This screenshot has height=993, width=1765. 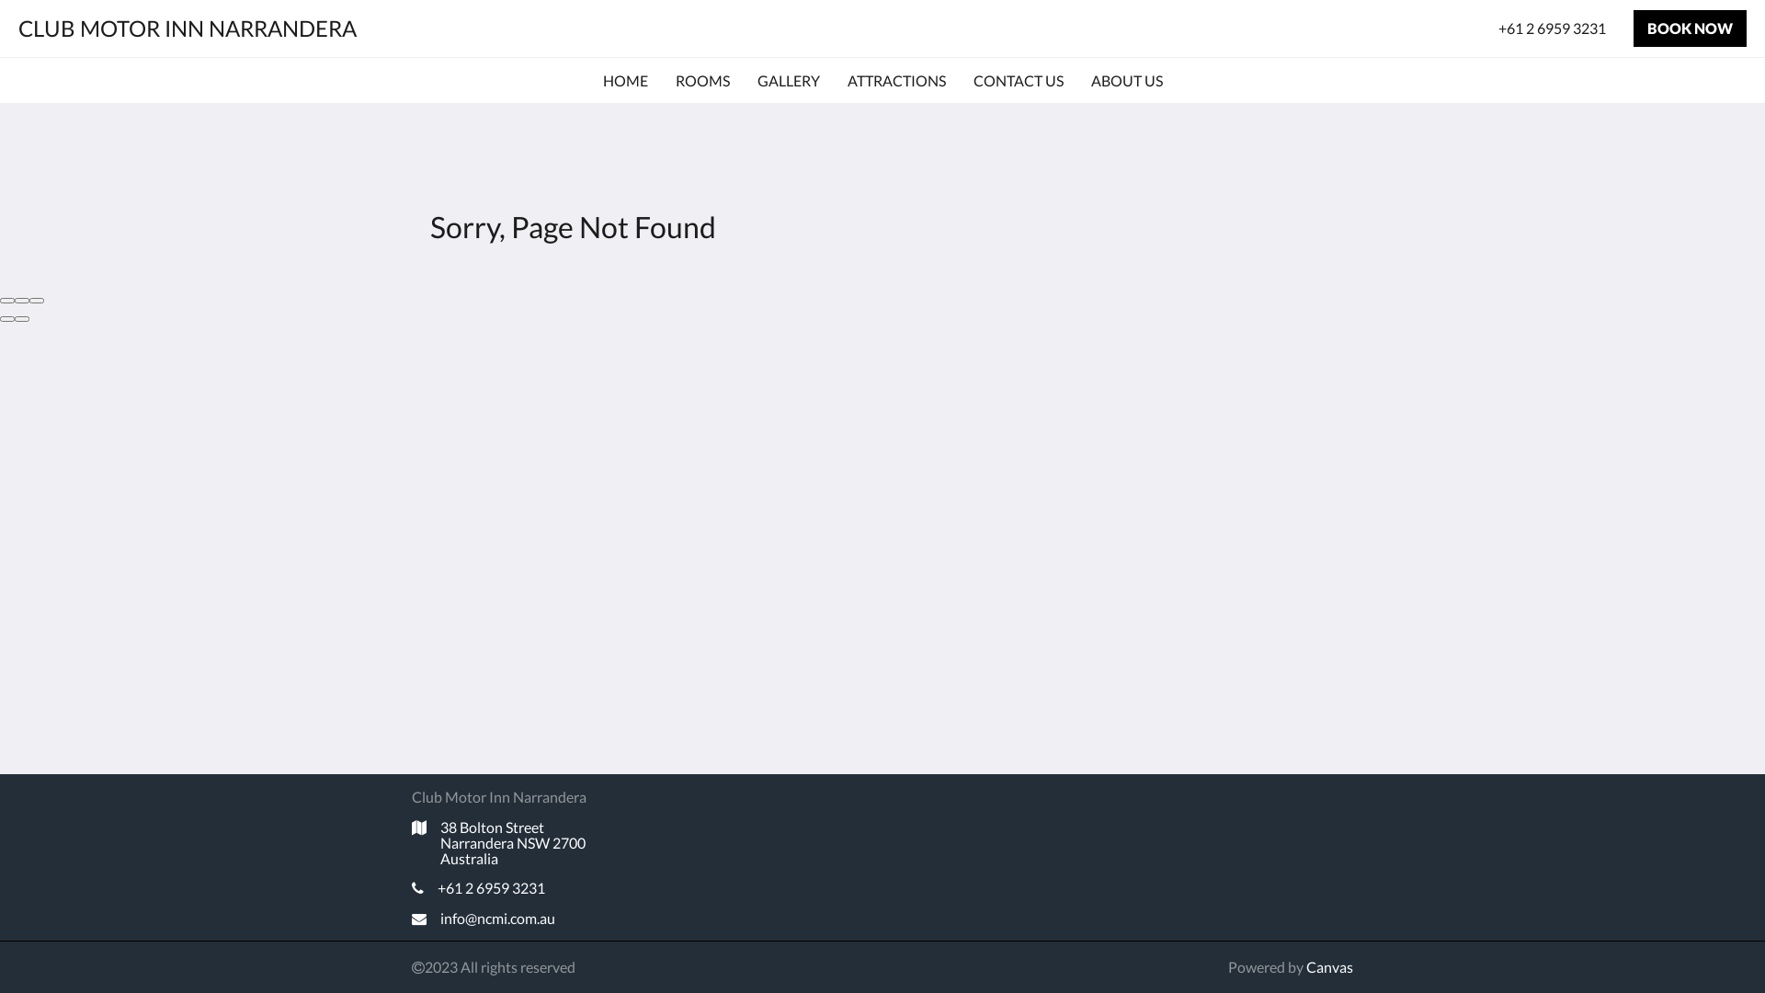 I want to click on Next (arrow right), so click(x=22, y=319).